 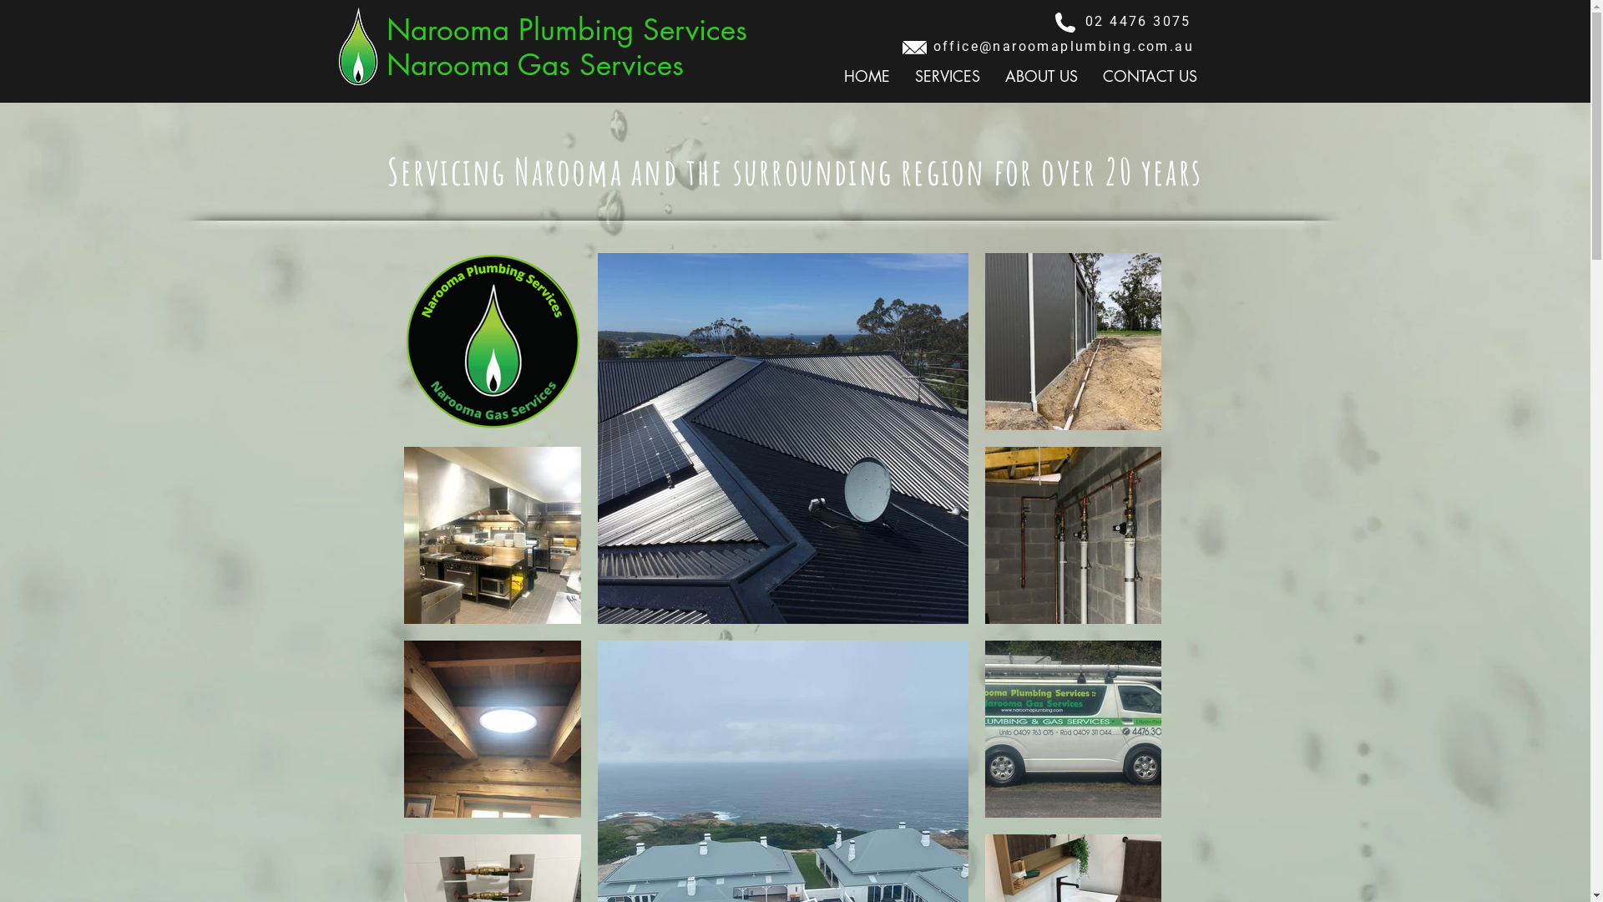 What do you see at coordinates (1150, 77) in the screenshot?
I see `CONTACT US` at bounding box center [1150, 77].